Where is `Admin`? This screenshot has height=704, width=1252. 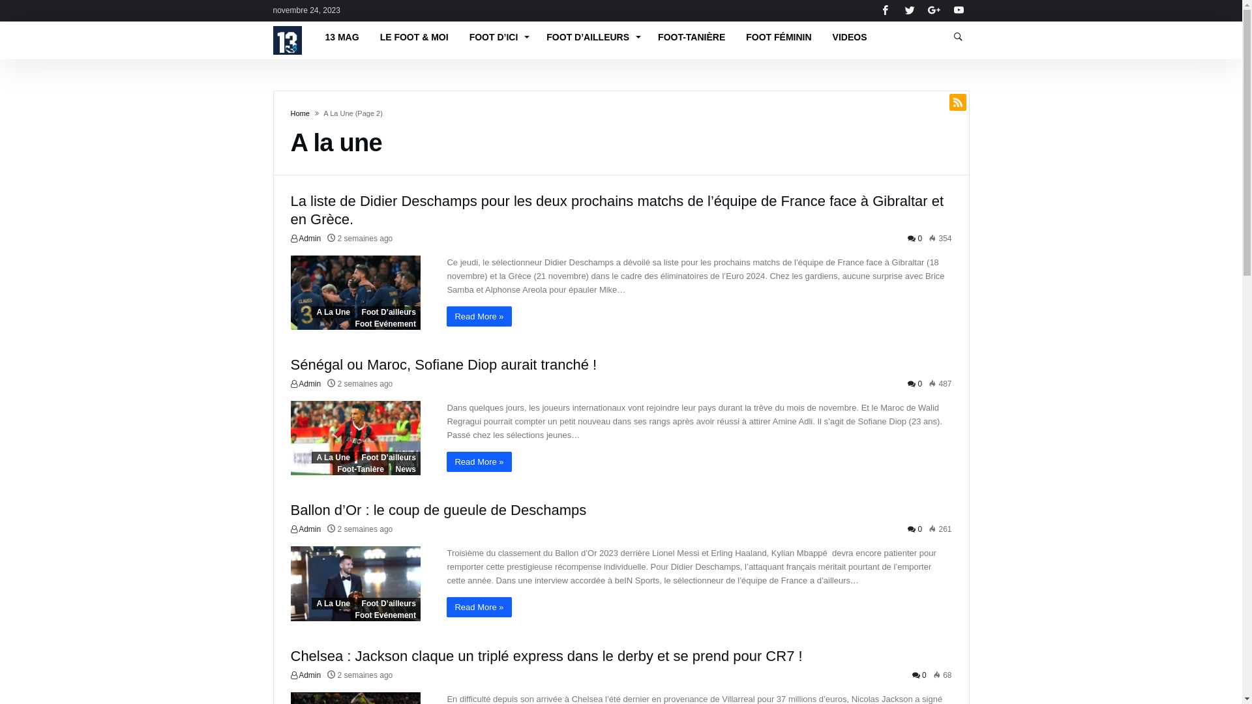
Admin is located at coordinates (306, 384).